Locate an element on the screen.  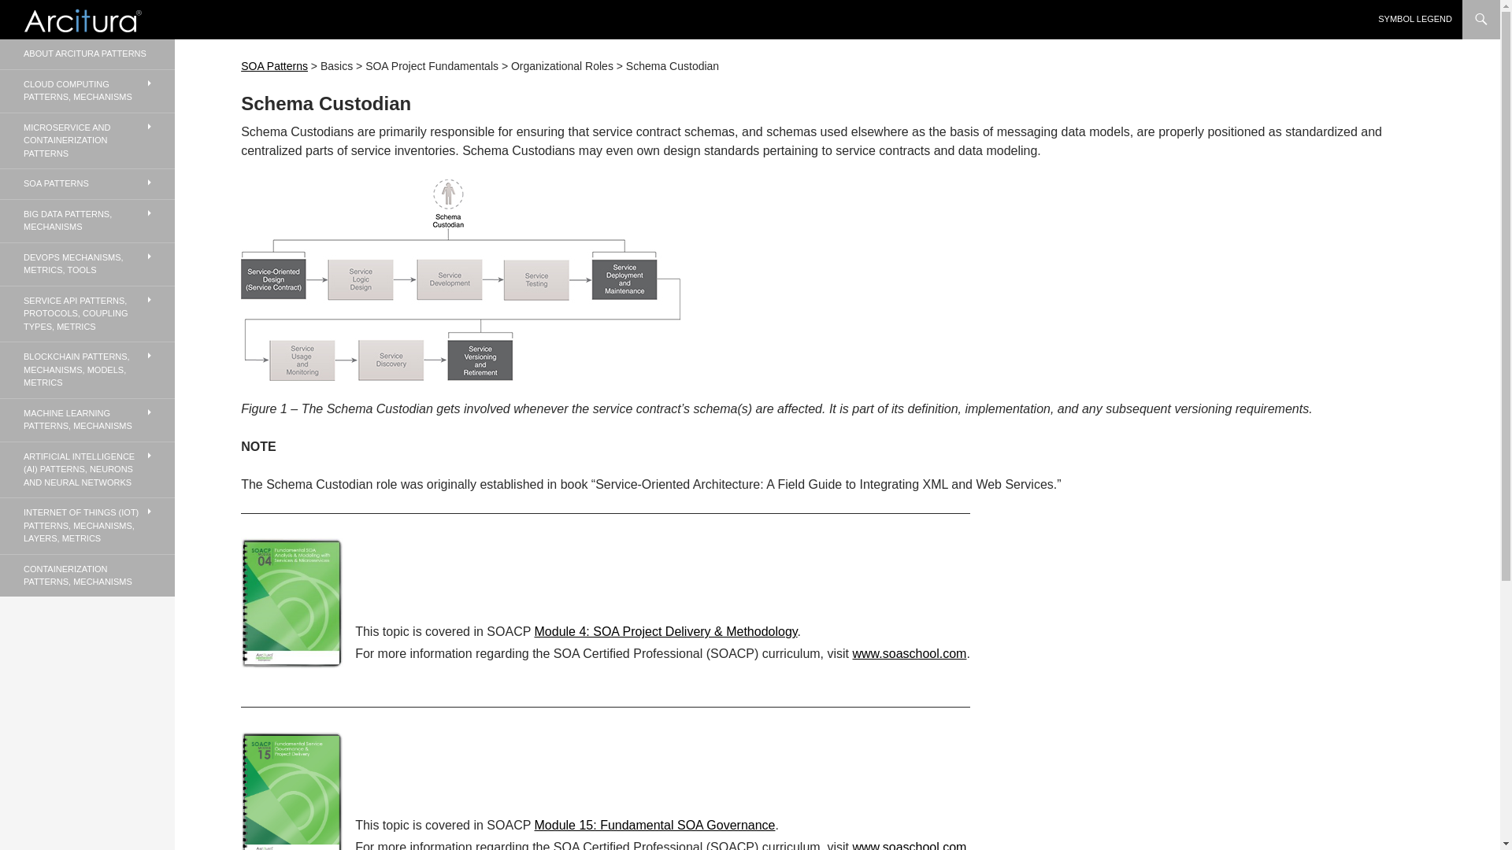
CLOUD COMPUTING PATTERNS, MECHANISMS is located at coordinates (87, 90).